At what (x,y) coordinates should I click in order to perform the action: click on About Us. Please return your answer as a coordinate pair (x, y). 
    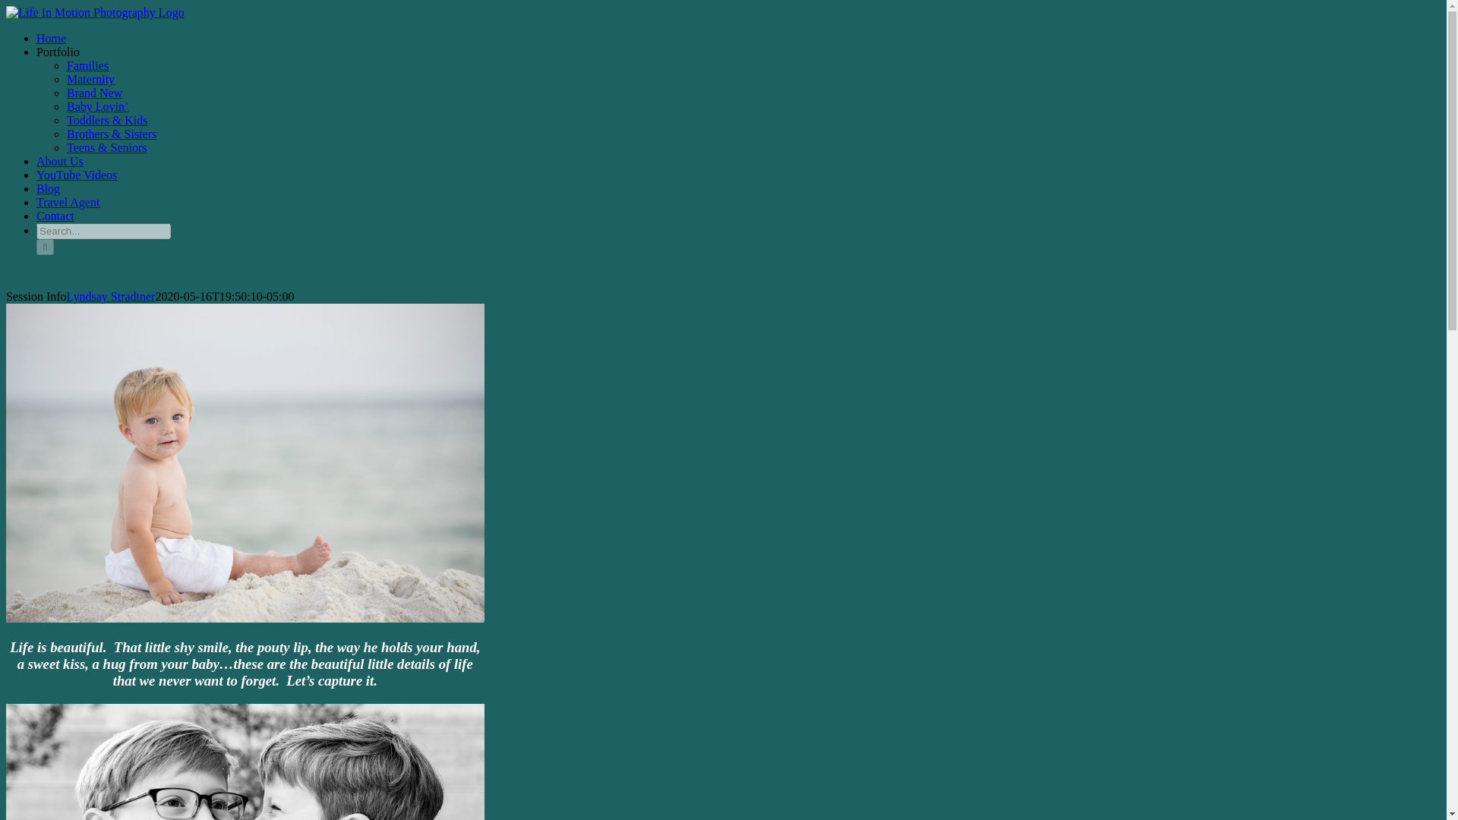
    Looking at the image, I should click on (59, 161).